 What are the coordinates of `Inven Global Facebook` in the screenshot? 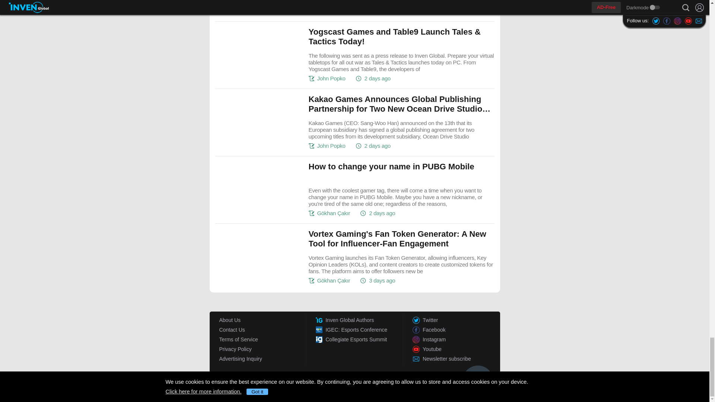 It's located at (456, 329).